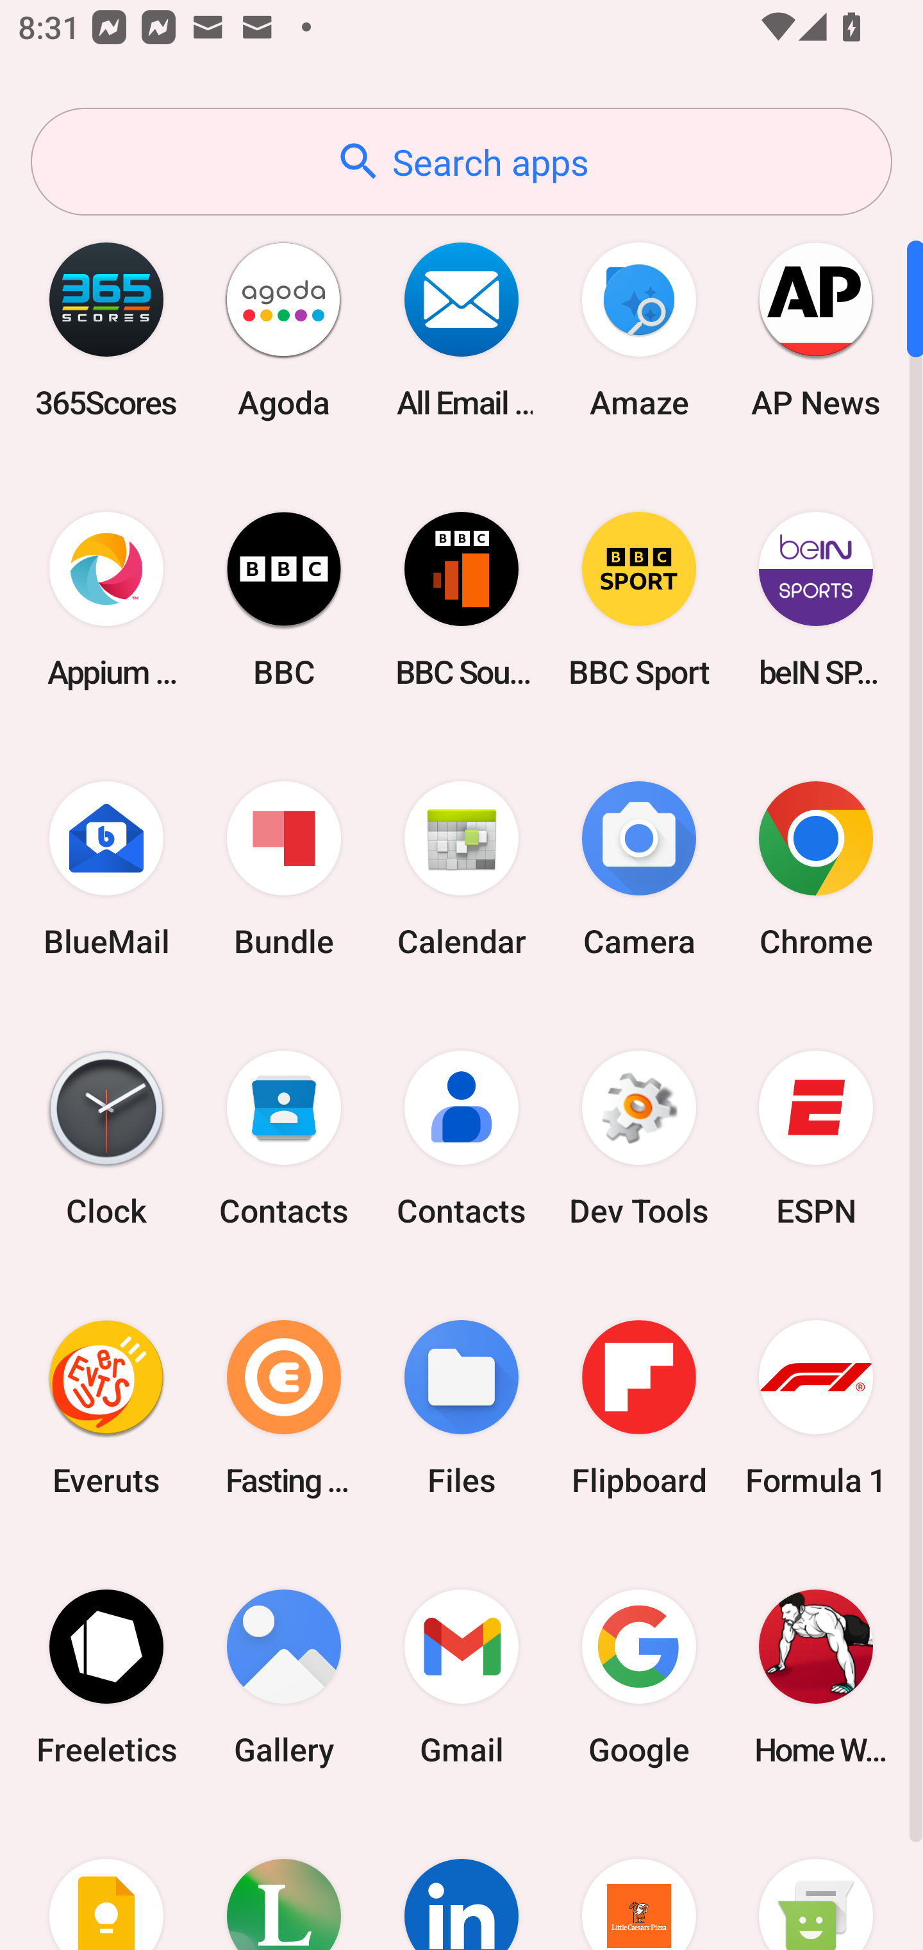 The image size is (923, 1950). I want to click on Appium Settings, so click(106, 599).